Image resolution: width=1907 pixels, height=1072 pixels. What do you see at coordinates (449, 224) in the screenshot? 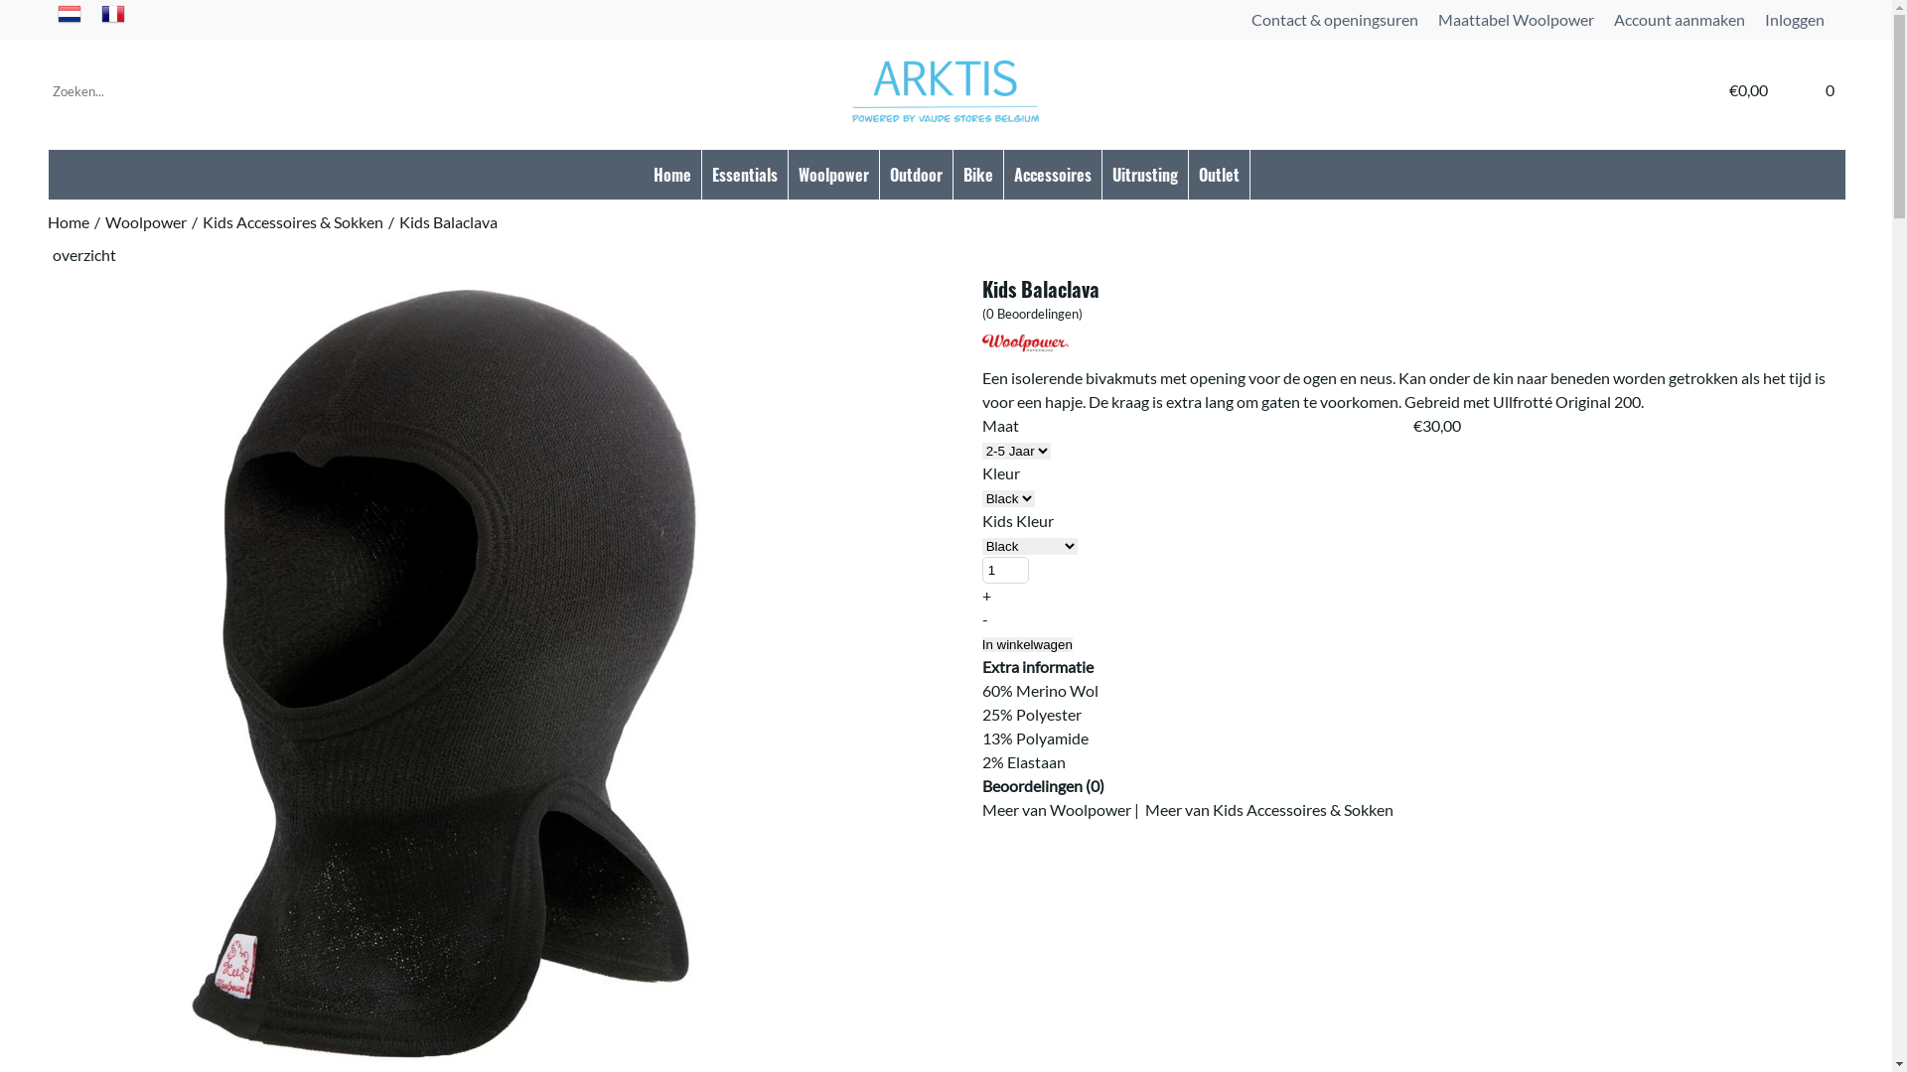
I see `Kids Balaclava` at bounding box center [449, 224].